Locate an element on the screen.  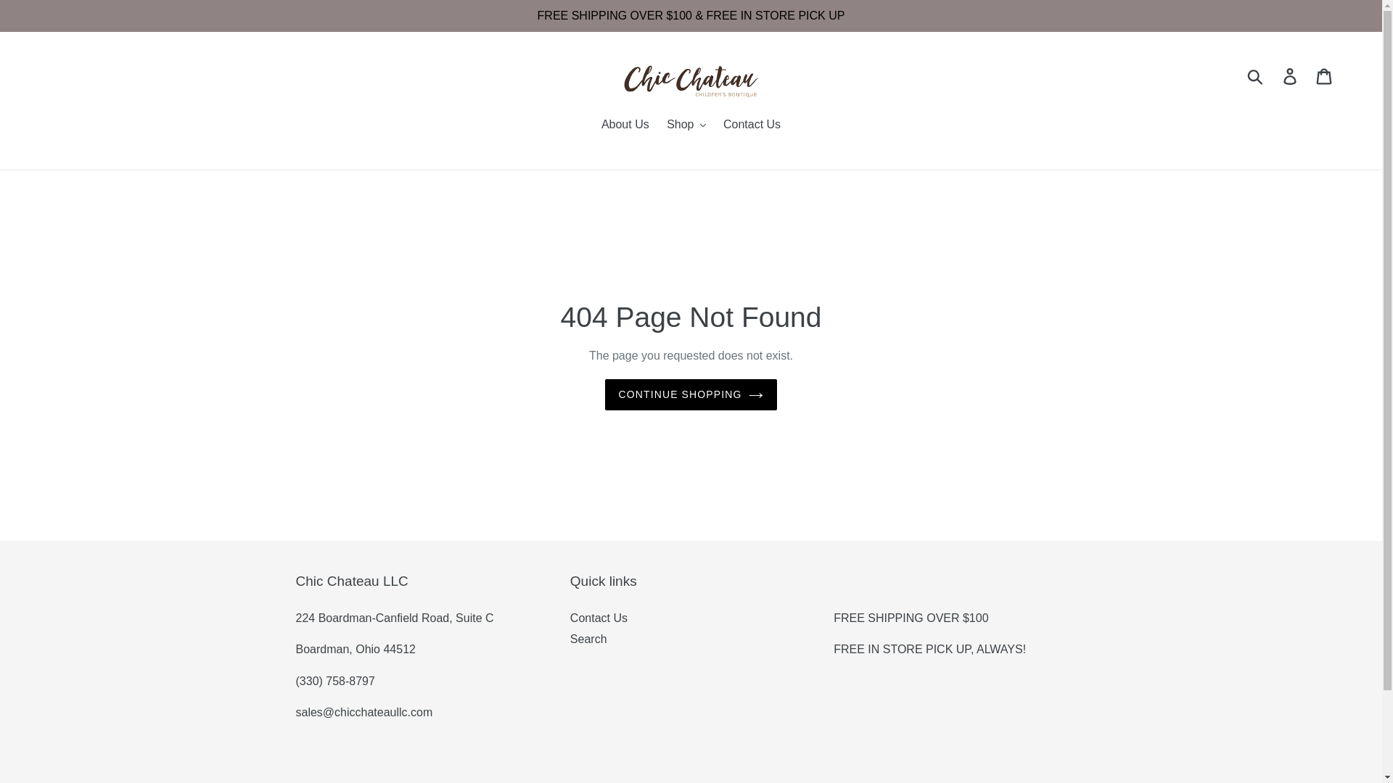
Submit is located at coordinates (1256, 75).